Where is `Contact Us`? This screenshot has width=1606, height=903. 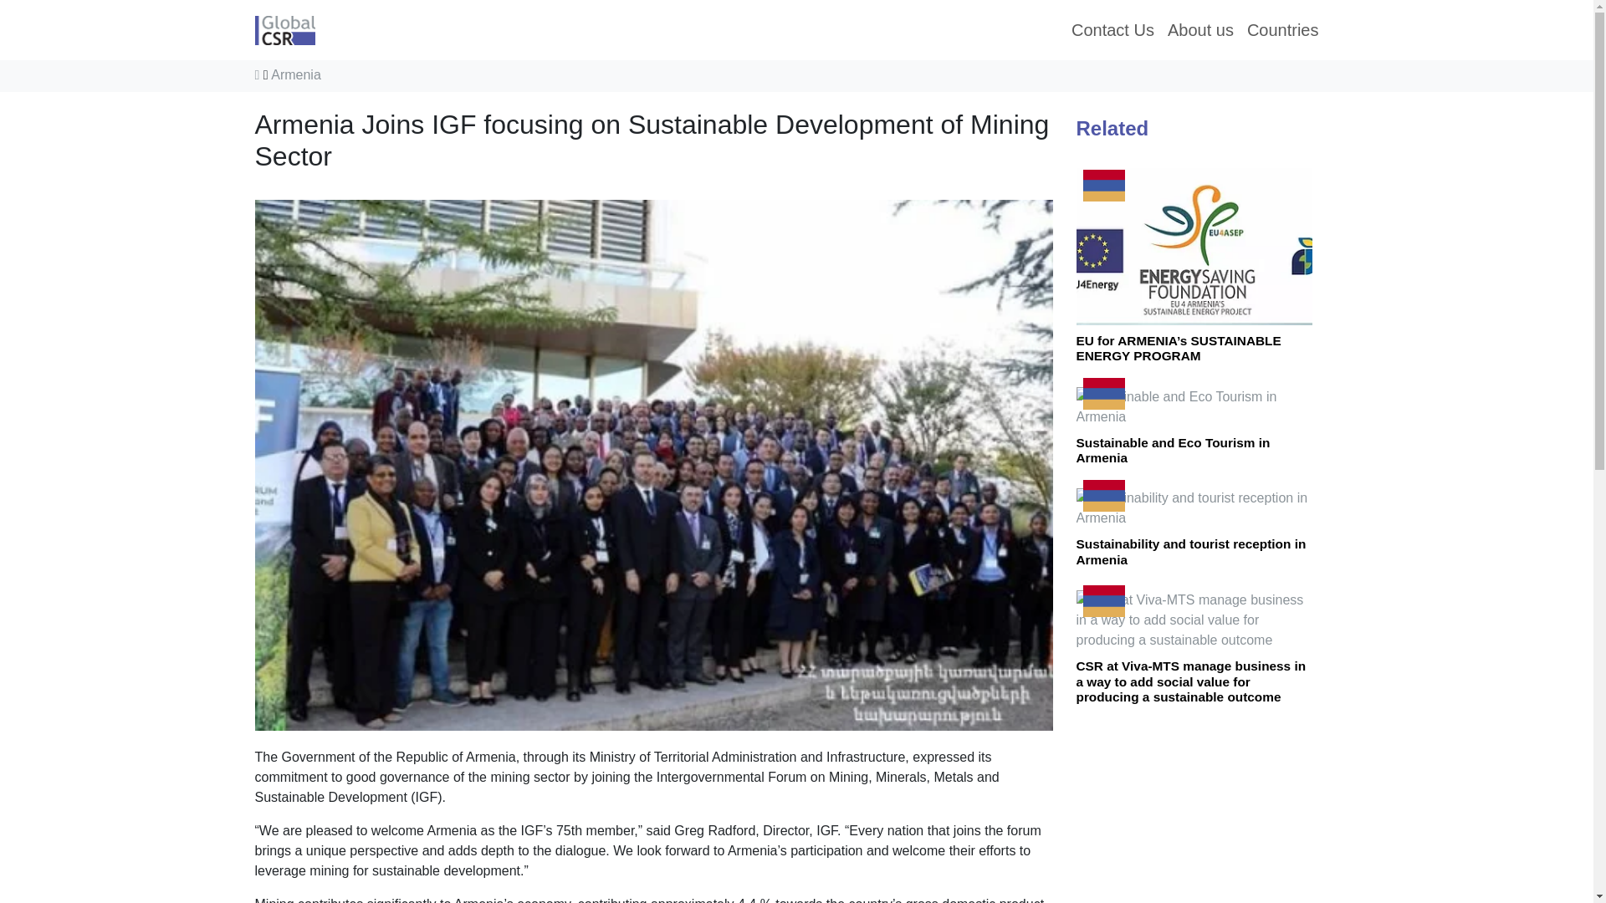
Contact Us is located at coordinates (1112, 30).